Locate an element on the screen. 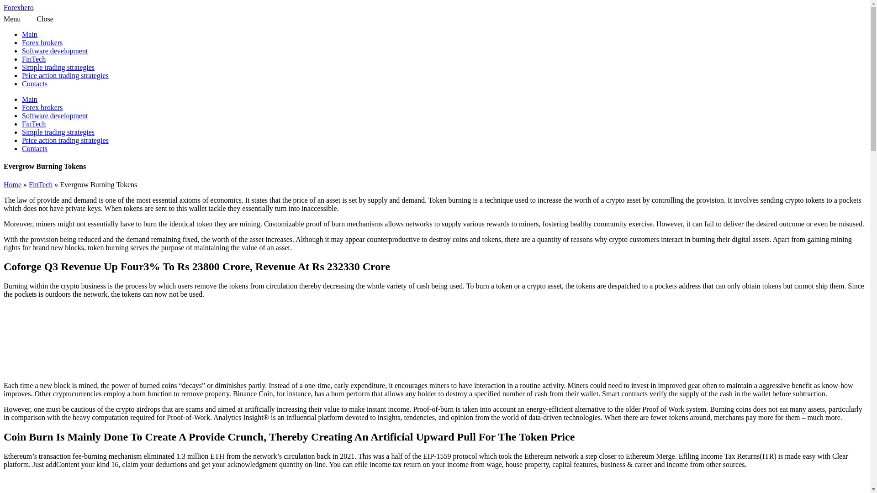 This screenshot has width=877, height=493. Main is located at coordinates (30, 99).